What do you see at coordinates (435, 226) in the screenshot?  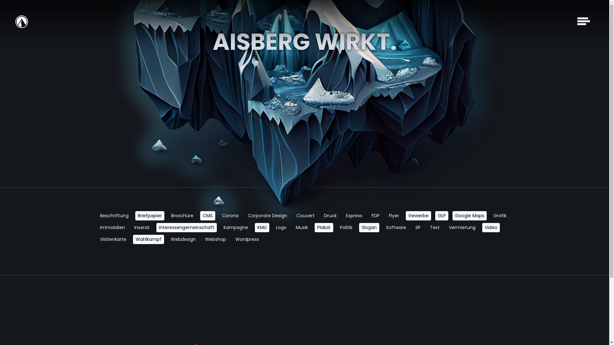 I see `Text` at bounding box center [435, 226].